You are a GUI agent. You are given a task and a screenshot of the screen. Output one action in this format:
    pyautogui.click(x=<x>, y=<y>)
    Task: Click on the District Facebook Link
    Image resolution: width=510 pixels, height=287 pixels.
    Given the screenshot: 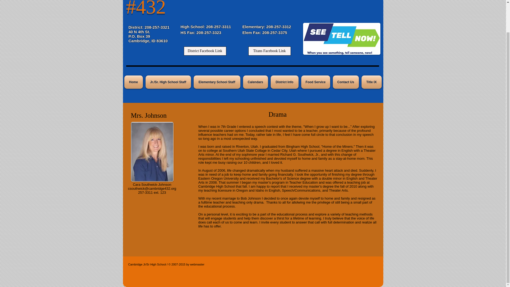 What is the action you would take?
    pyautogui.click(x=205, y=51)
    